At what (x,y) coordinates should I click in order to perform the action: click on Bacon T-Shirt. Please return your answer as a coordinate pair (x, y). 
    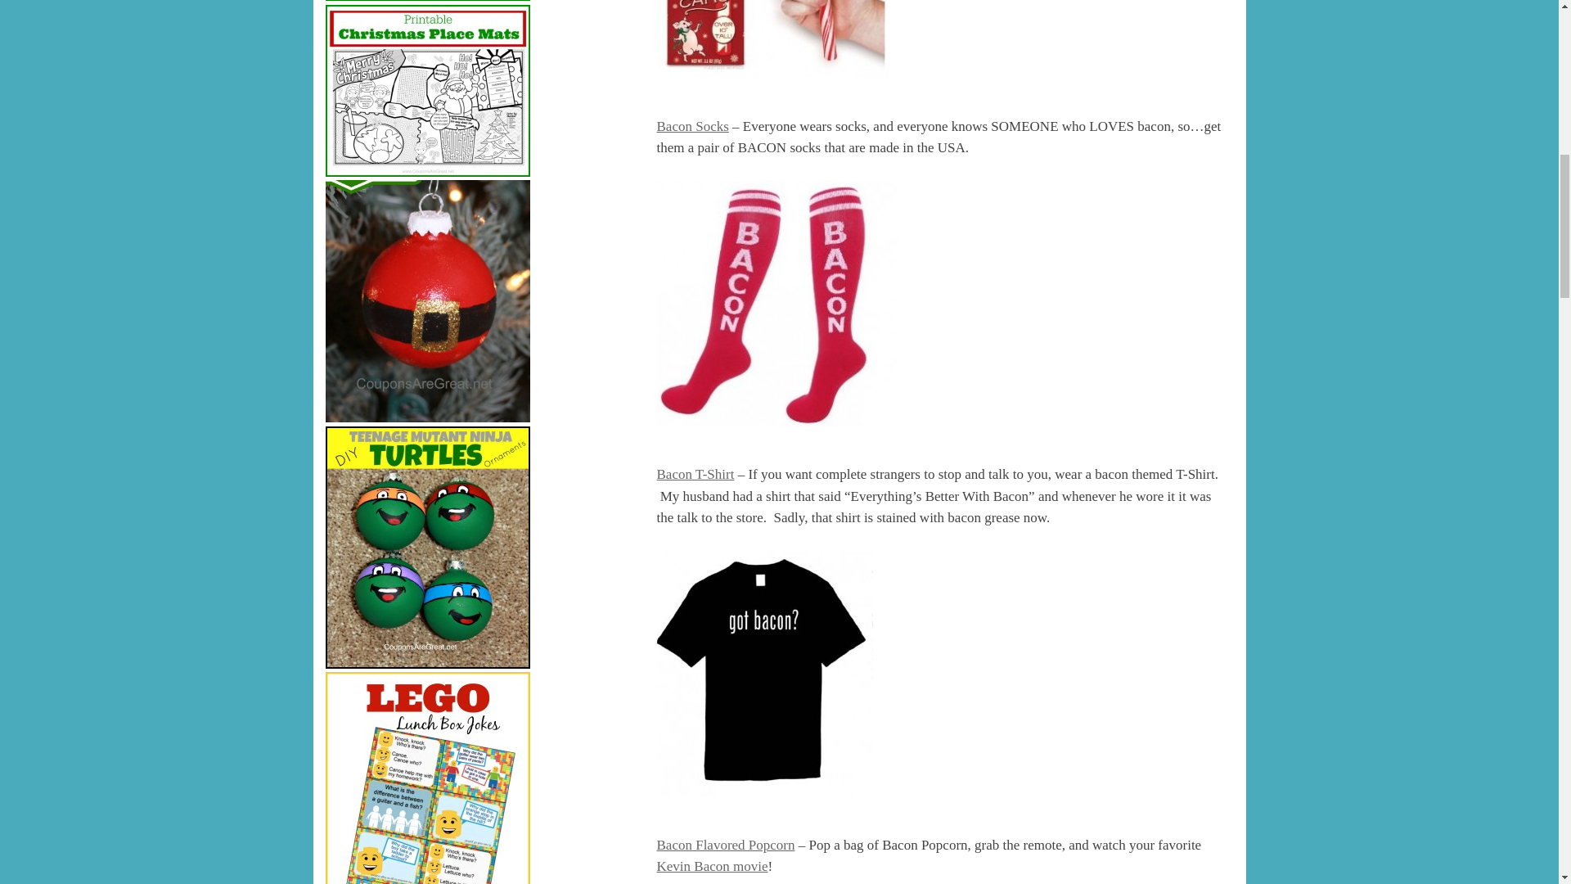
    Looking at the image, I should click on (695, 474).